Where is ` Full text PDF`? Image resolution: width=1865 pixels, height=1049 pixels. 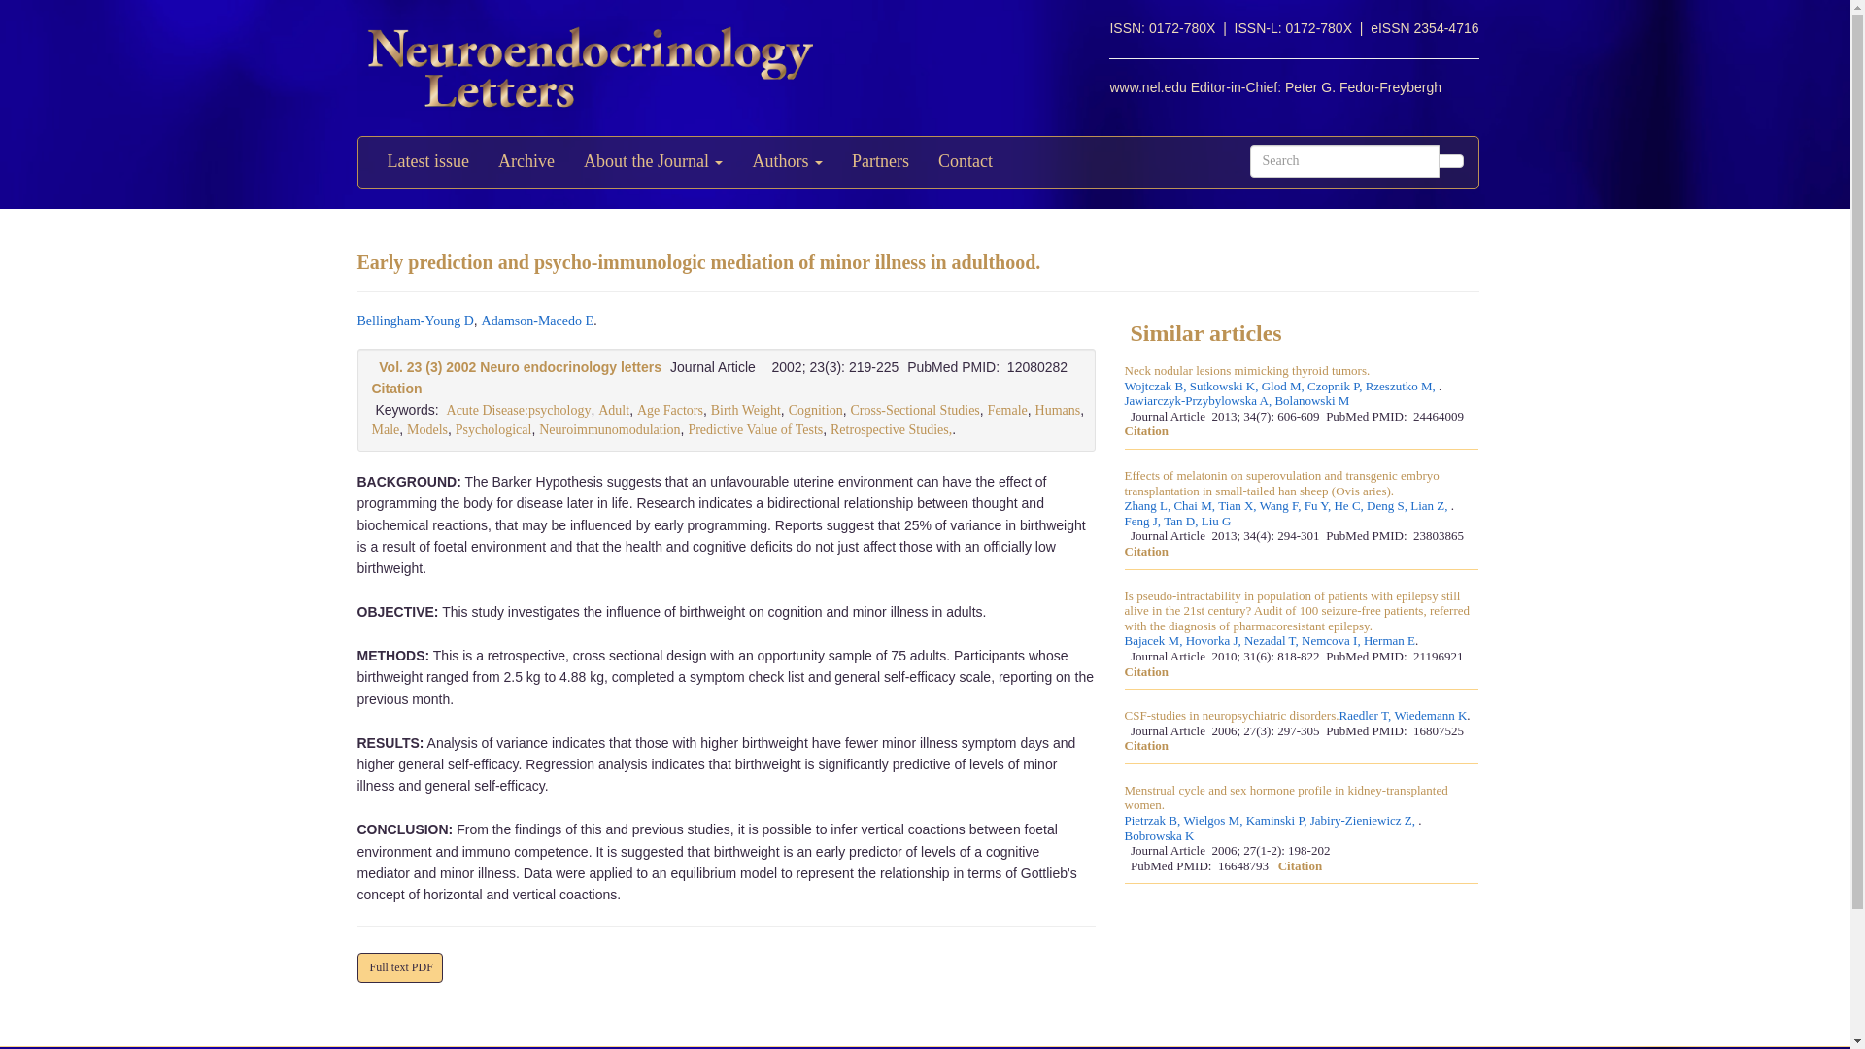
 Full text PDF is located at coordinates (400, 967).